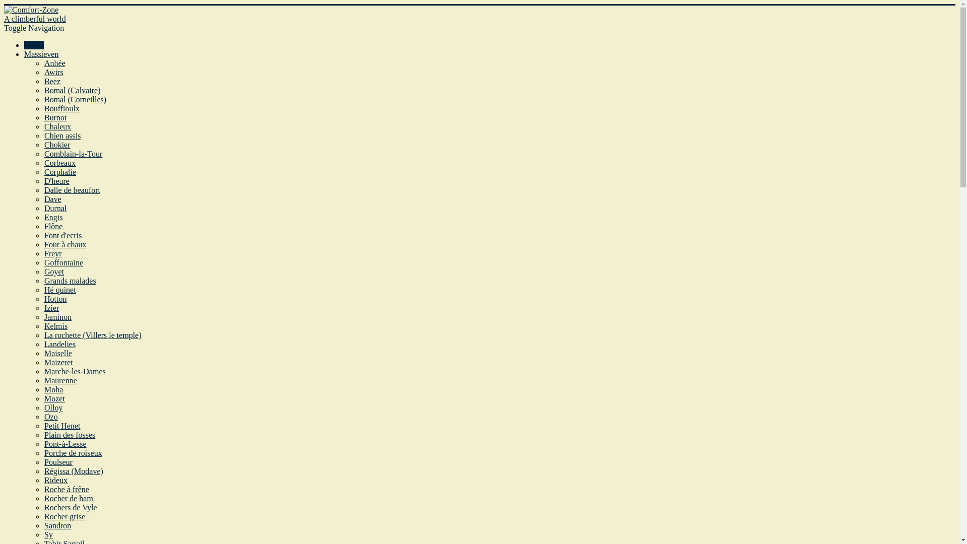 This screenshot has height=544, width=967. What do you see at coordinates (56, 481) in the screenshot?
I see `Rideux` at bounding box center [56, 481].